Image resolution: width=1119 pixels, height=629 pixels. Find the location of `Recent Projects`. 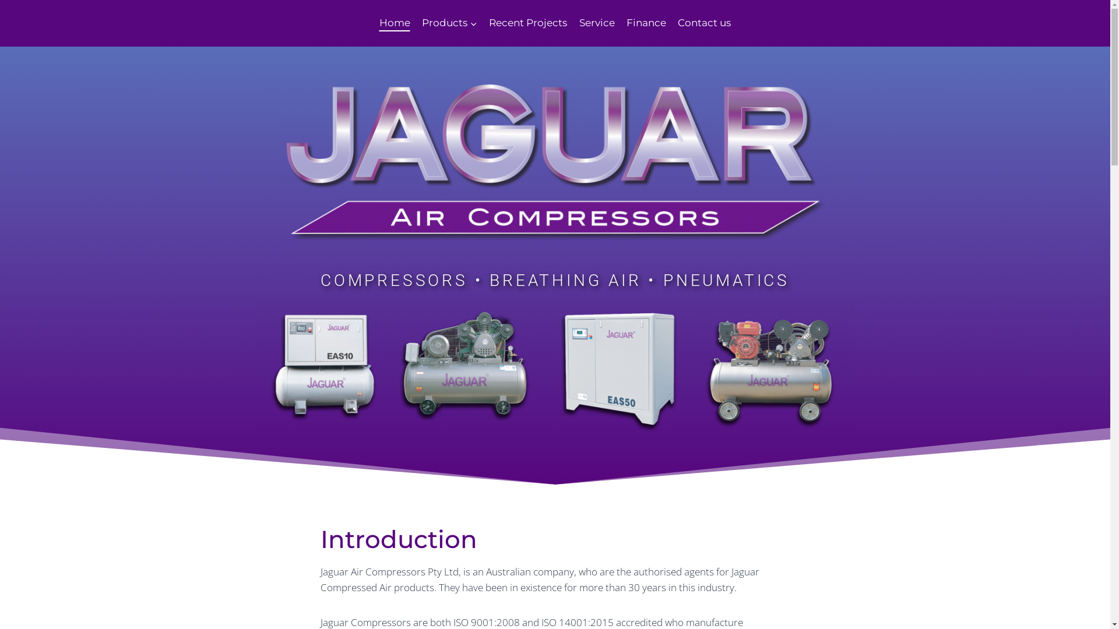

Recent Projects is located at coordinates (528, 23).